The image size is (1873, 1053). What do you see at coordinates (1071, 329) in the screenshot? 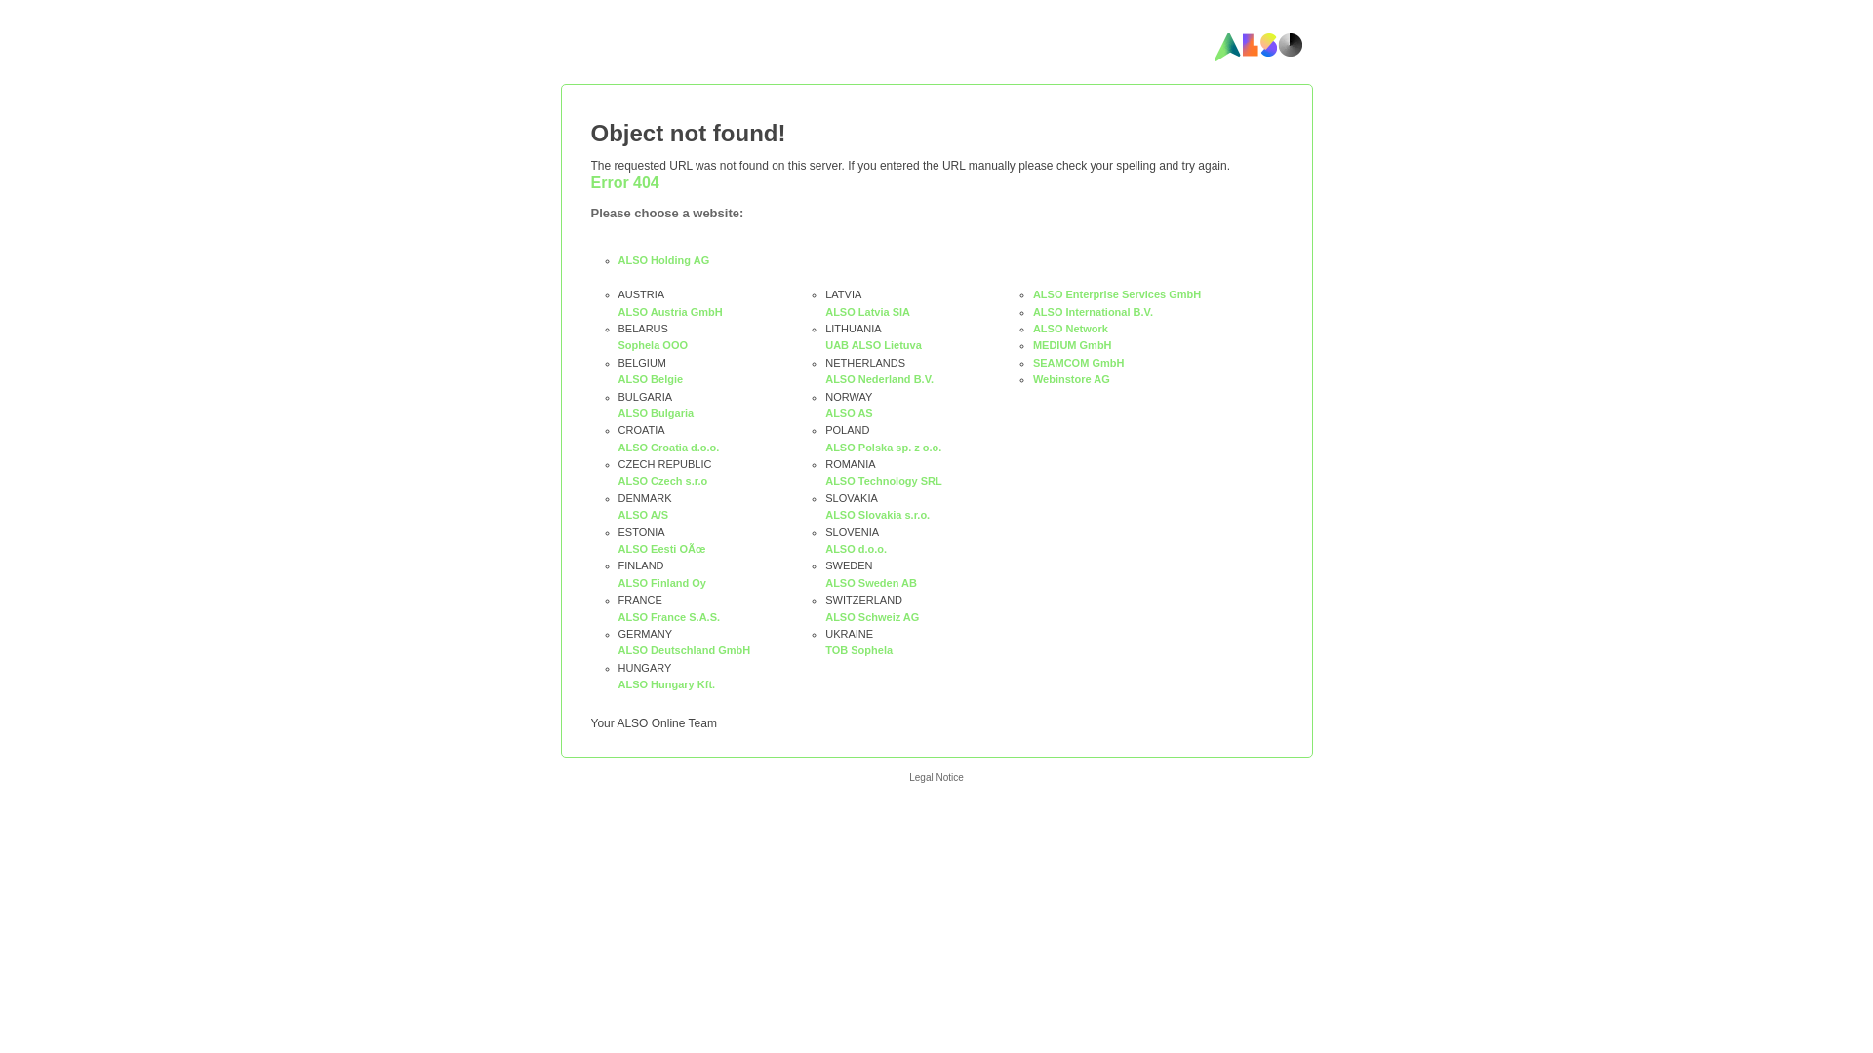
I see `ALSO Network` at bounding box center [1071, 329].